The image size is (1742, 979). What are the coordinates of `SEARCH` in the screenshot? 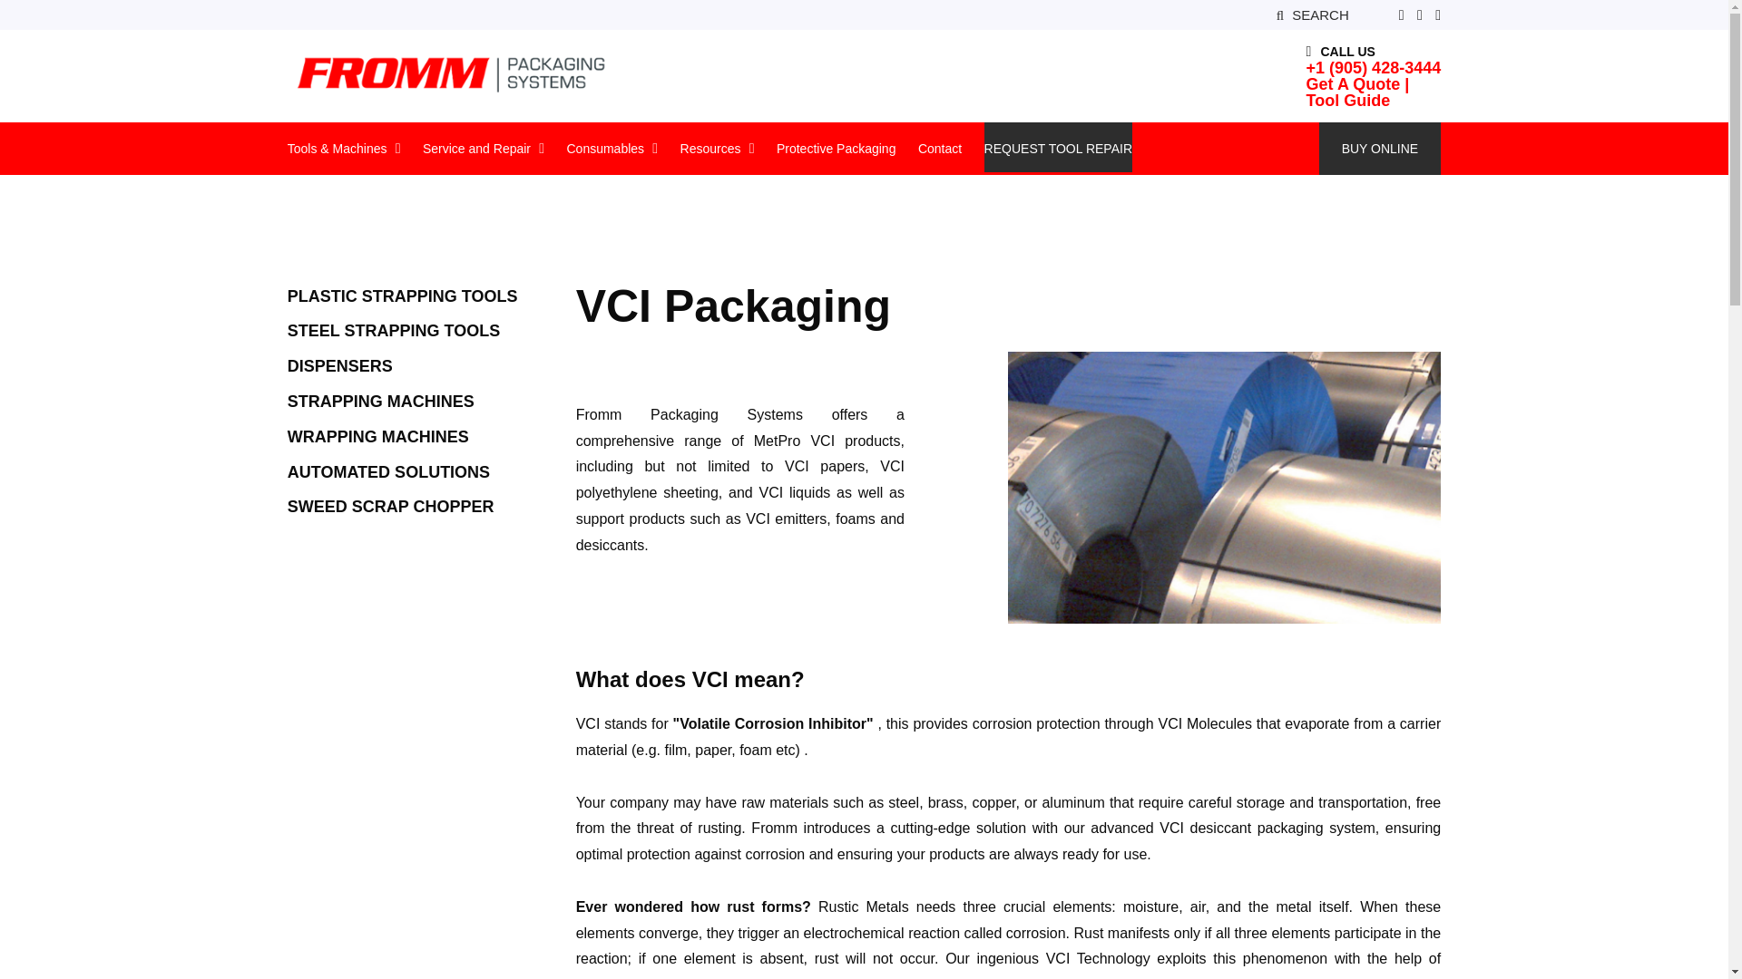 It's located at (1312, 15).